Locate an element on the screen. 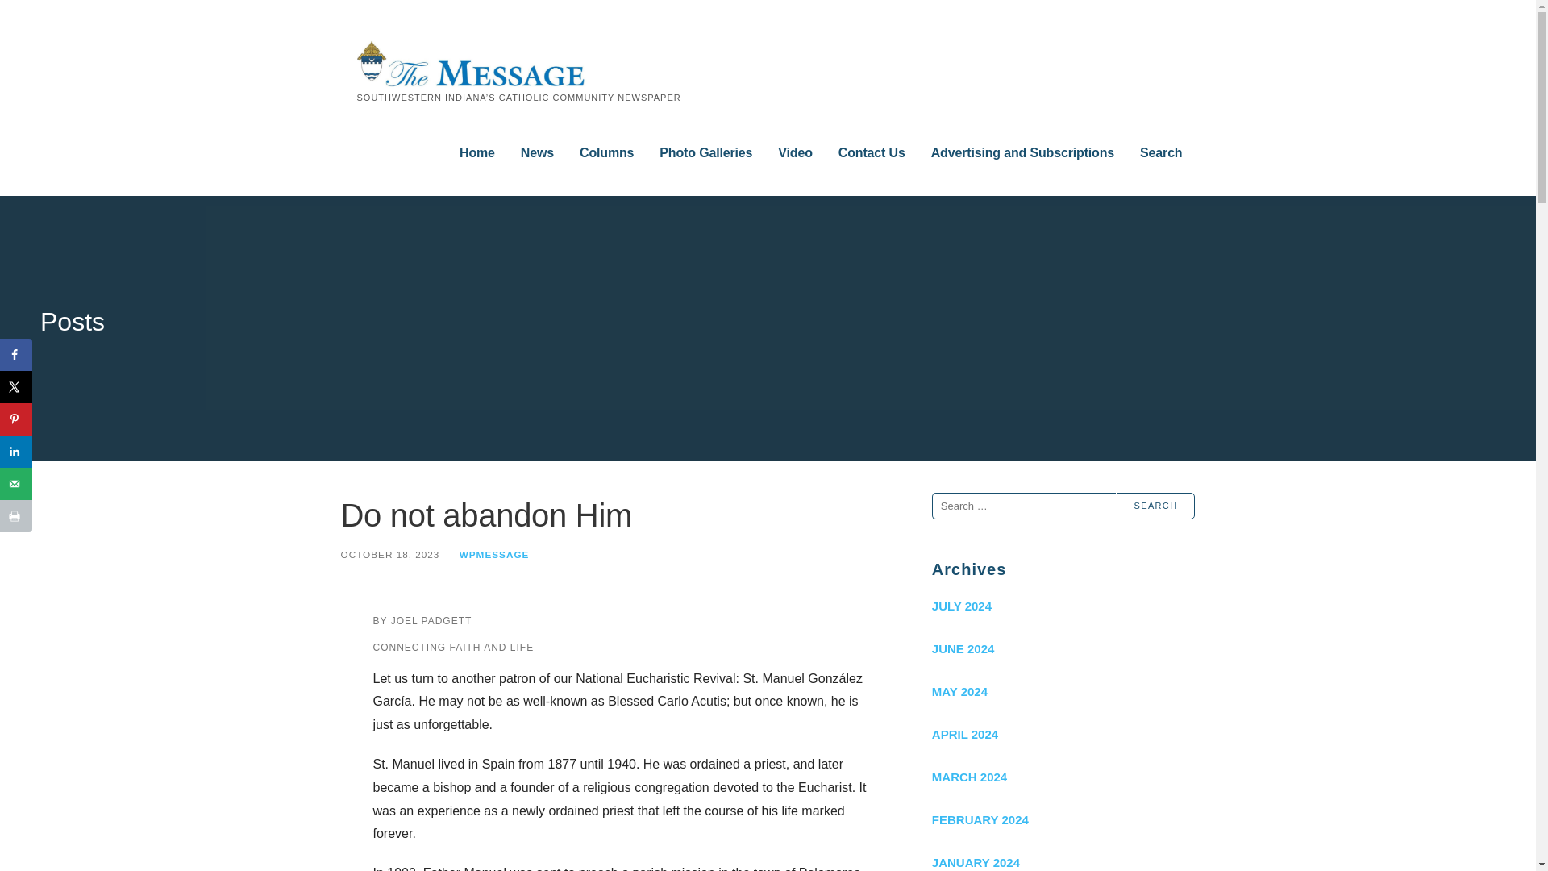  Columns is located at coordinates (606, 153).